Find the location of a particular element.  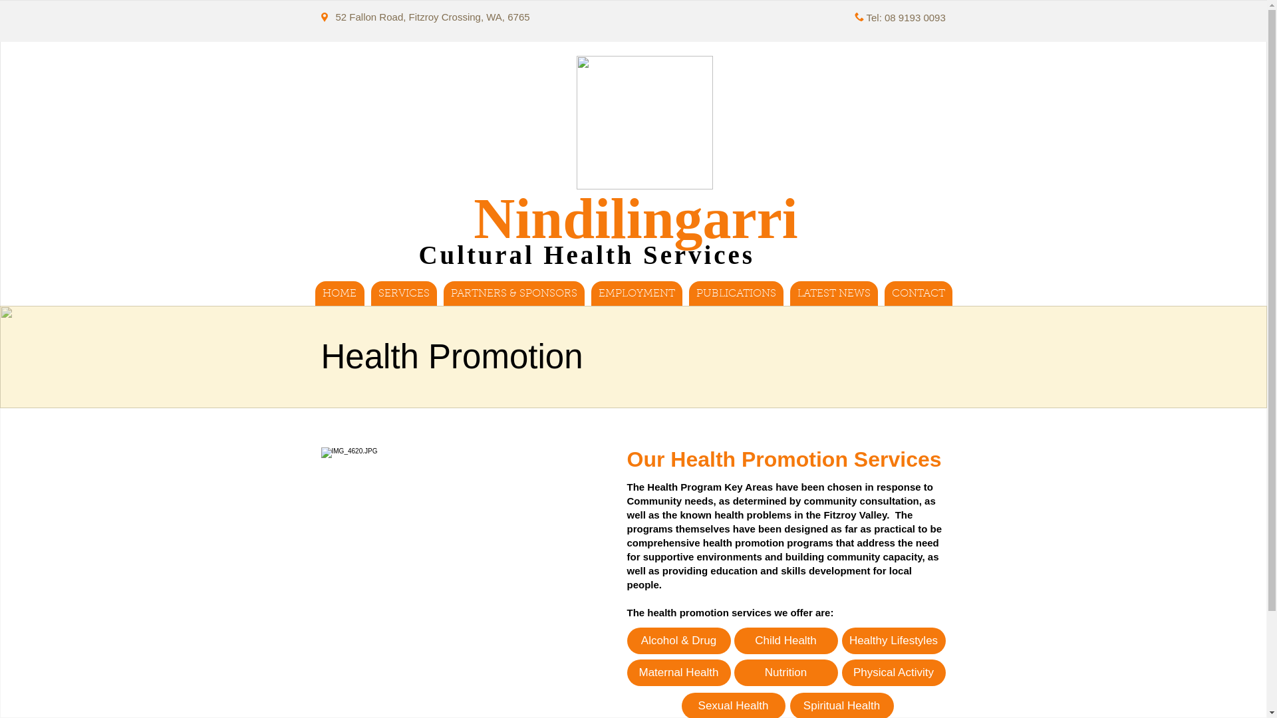

SERVICES is located at coordinates (404, 294).